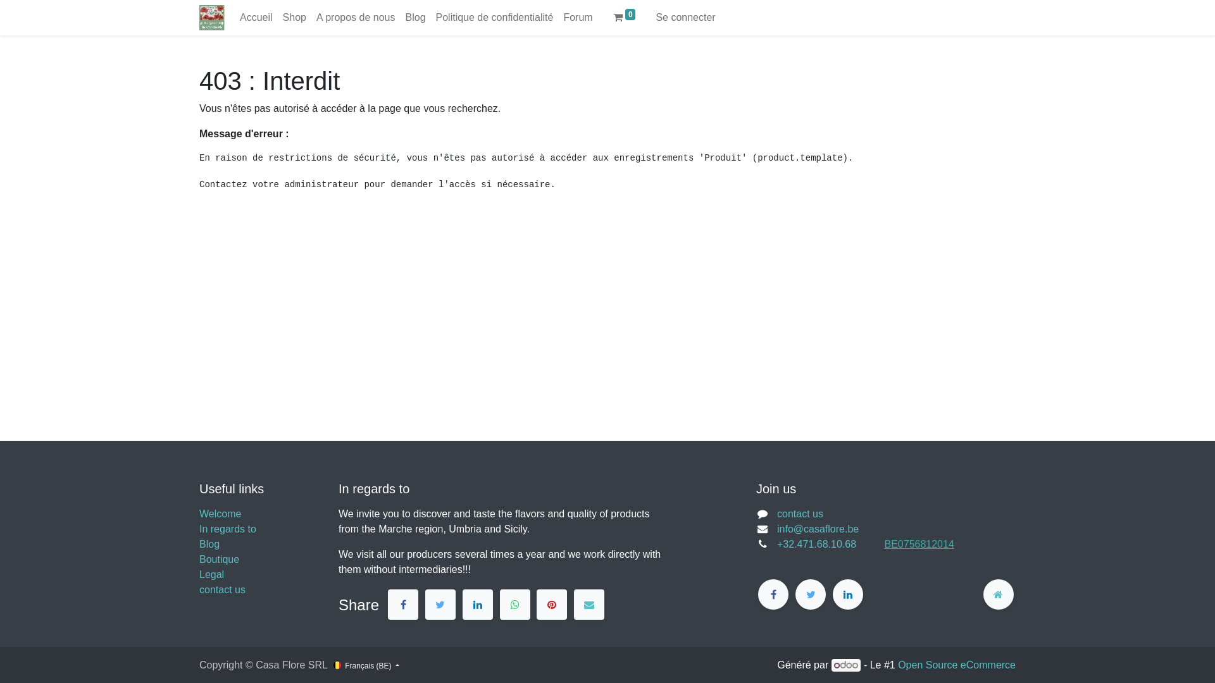 The height and width of the screenshot is (683, 1215). Describe the element at coordinates (919, 544) in the screenshot. I see `BE0756812014` at that location.